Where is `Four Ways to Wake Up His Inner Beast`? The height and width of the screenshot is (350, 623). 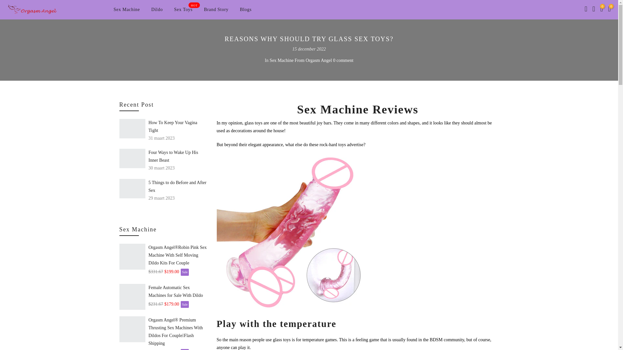 Four Ways to Wake Up His Inner Beast is located at coordinates (178, 292).